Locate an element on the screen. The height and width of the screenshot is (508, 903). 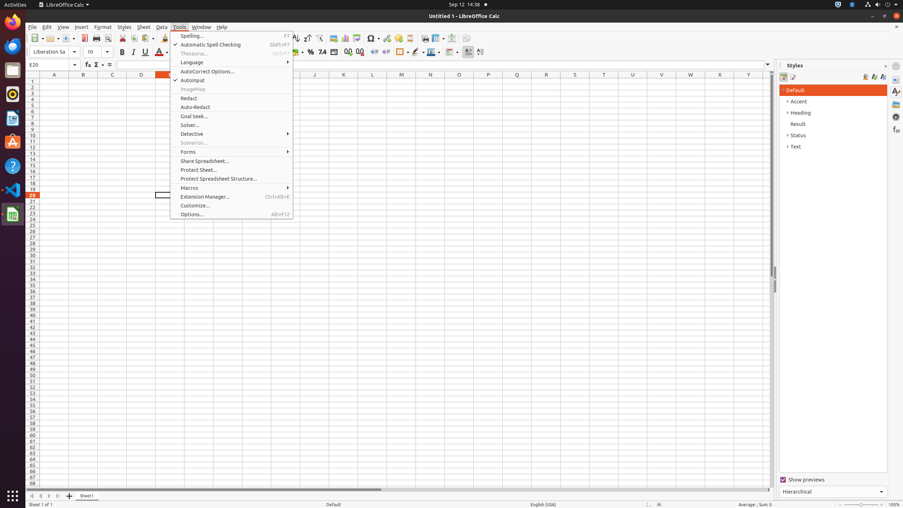
A1 is located at coordinates (54, 81).